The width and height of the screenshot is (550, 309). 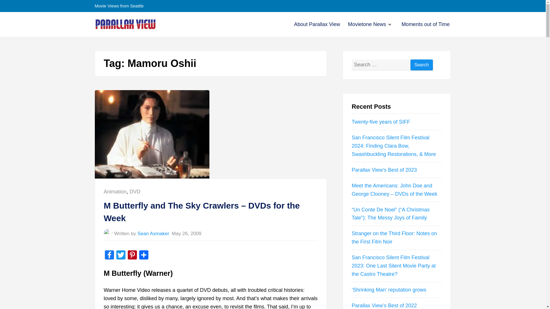 What do you see at coordinates (132, 255) in the screenshot?
I see `Pinterest` at bounding box center [132, 255].